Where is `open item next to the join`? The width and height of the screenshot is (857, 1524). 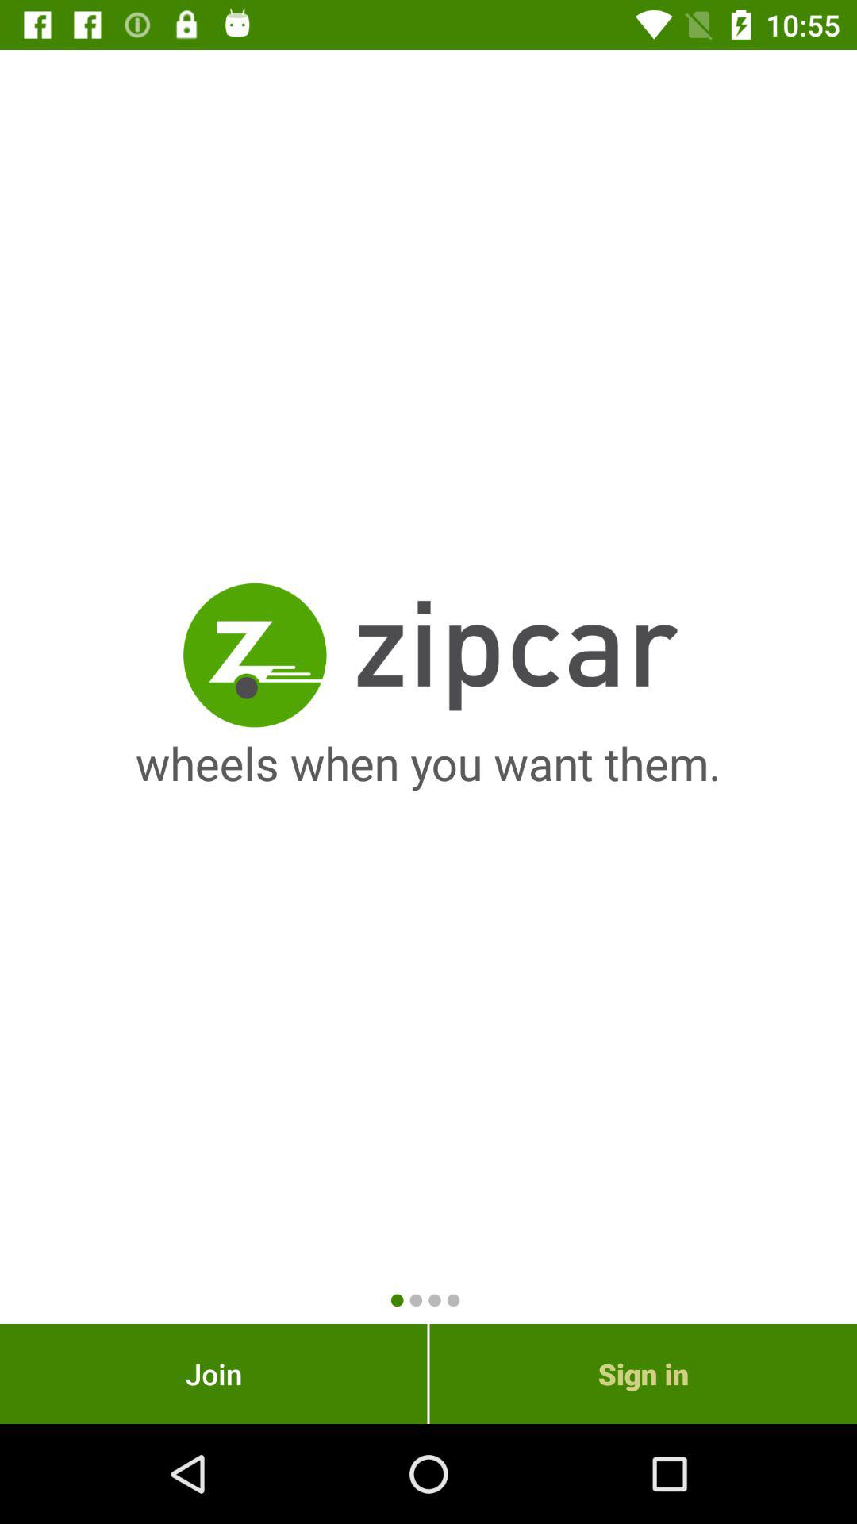
open item next to the join is located at coordinates (643, 1373).